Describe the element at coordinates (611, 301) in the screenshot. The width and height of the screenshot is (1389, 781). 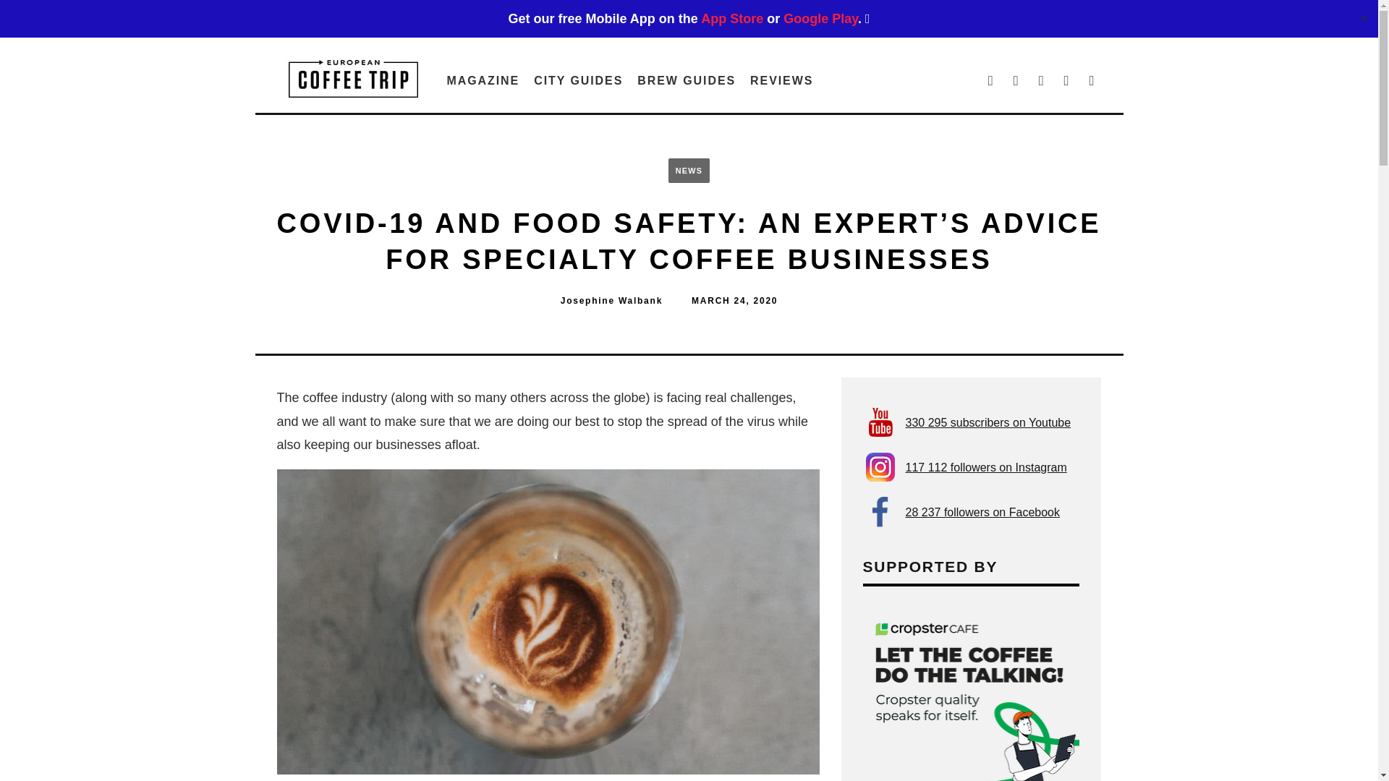
I see `Josephine Walbank` at that location.